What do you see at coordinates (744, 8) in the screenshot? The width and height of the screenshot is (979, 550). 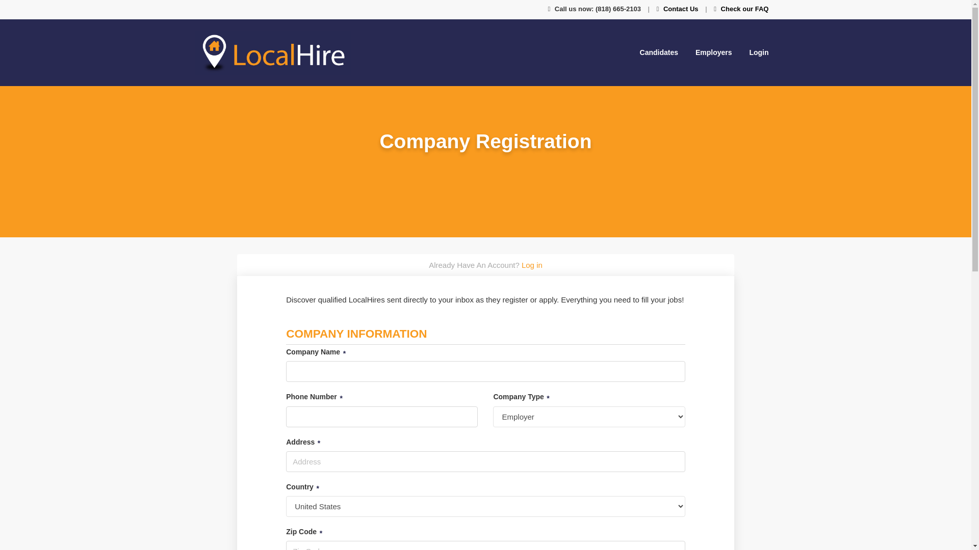 I see `Check our FAQ` at bounding box center [744, 8].